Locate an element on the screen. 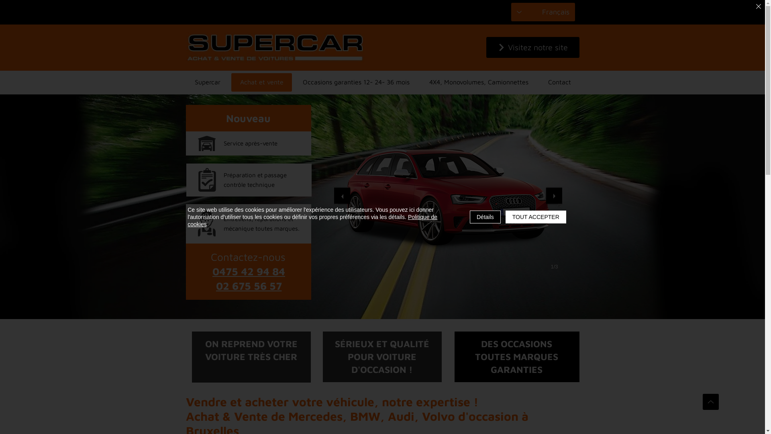 The height and width of the screenshot is (434, 771). 0475 42 94 84 is located at coordinates (248, 272).